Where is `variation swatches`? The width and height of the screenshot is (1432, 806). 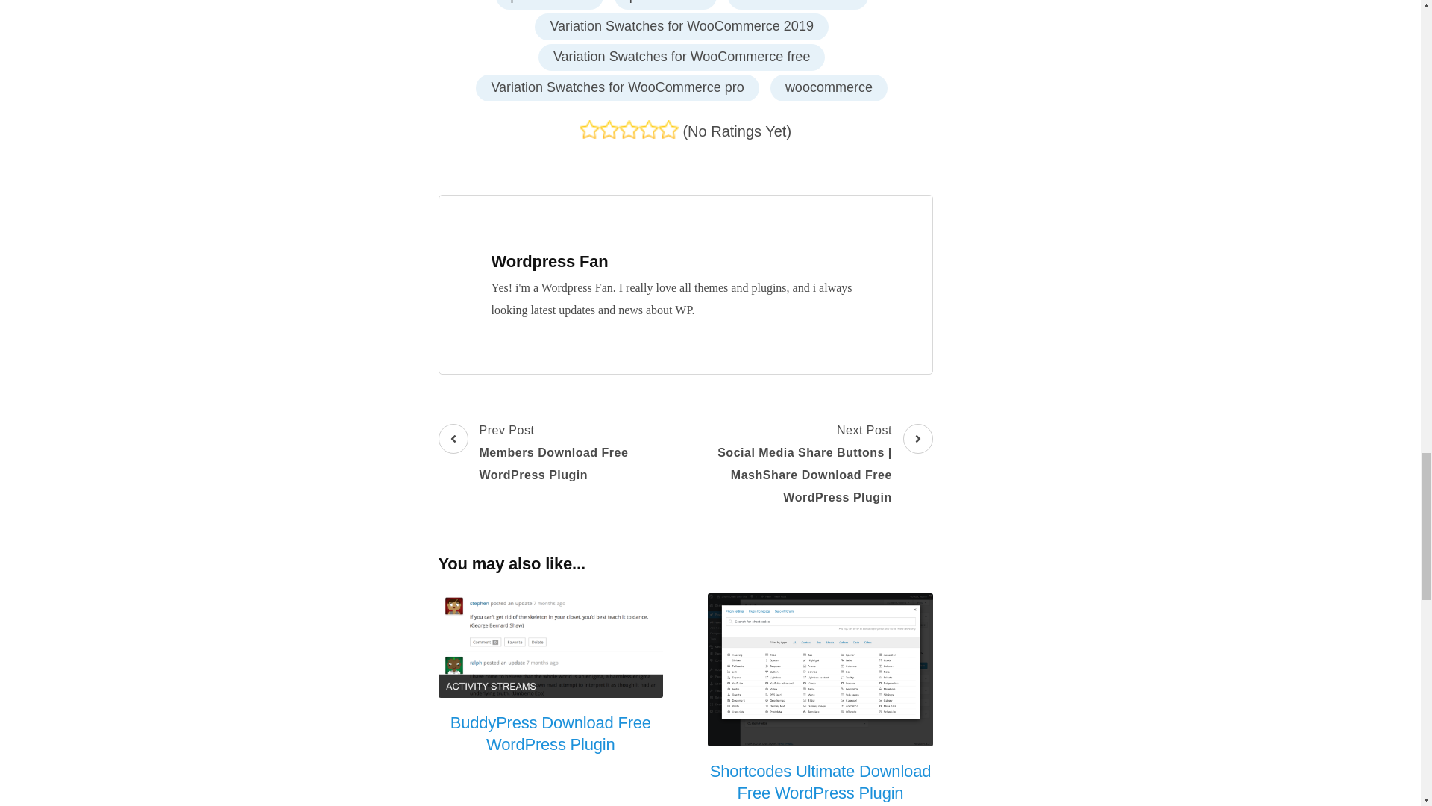
variation swatches is located at coordinates (820, 670).